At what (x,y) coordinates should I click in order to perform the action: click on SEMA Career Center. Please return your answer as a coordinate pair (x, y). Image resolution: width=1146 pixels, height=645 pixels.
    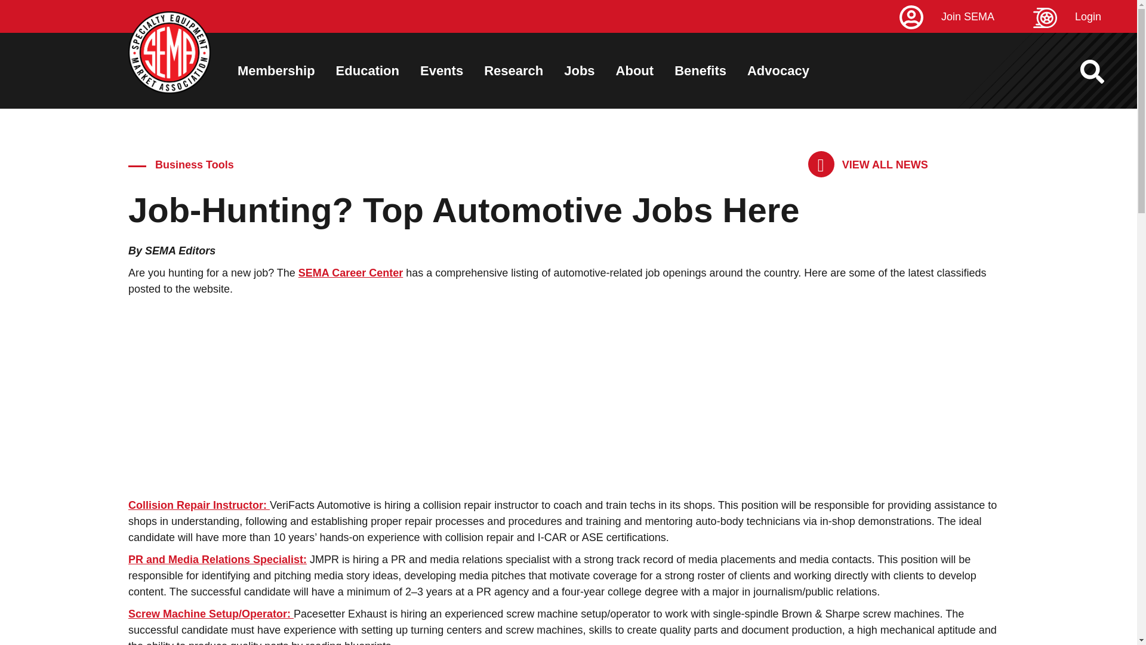
    Looking at the image, I should click on (350, 272).